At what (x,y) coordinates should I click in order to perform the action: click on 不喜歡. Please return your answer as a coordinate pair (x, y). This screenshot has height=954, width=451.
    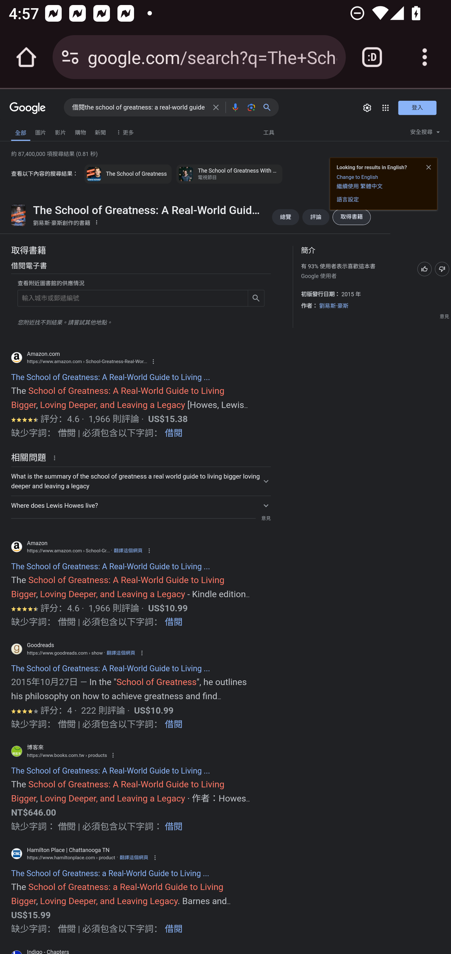
    Looking at the image, I should click on (442, 269).